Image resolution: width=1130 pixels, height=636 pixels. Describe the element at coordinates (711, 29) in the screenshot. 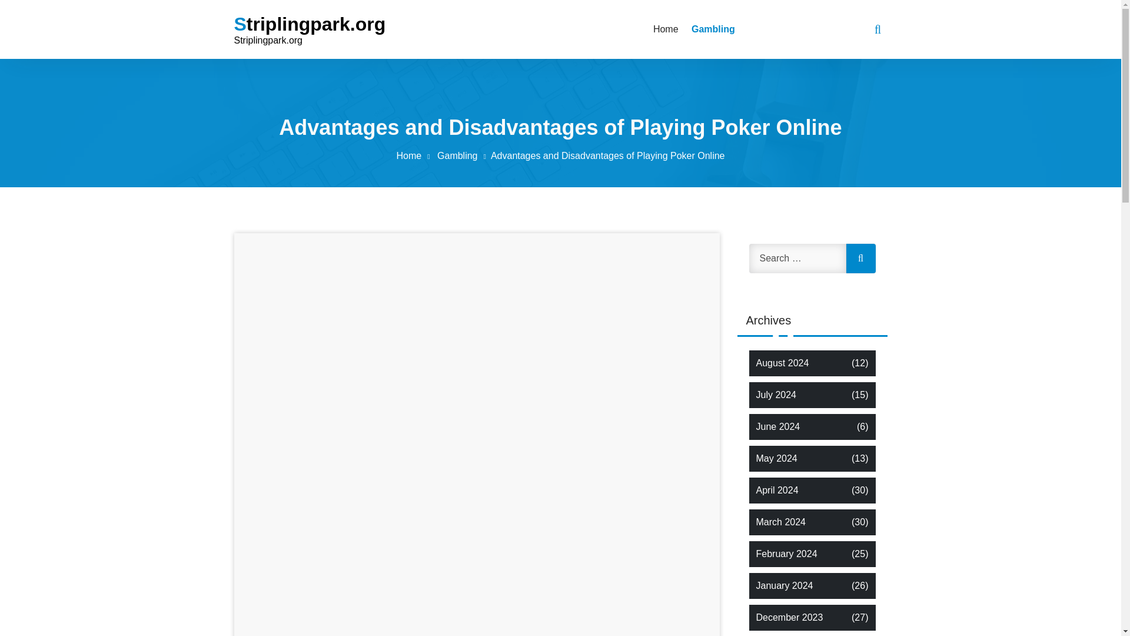

I see `Gambling` at that location.